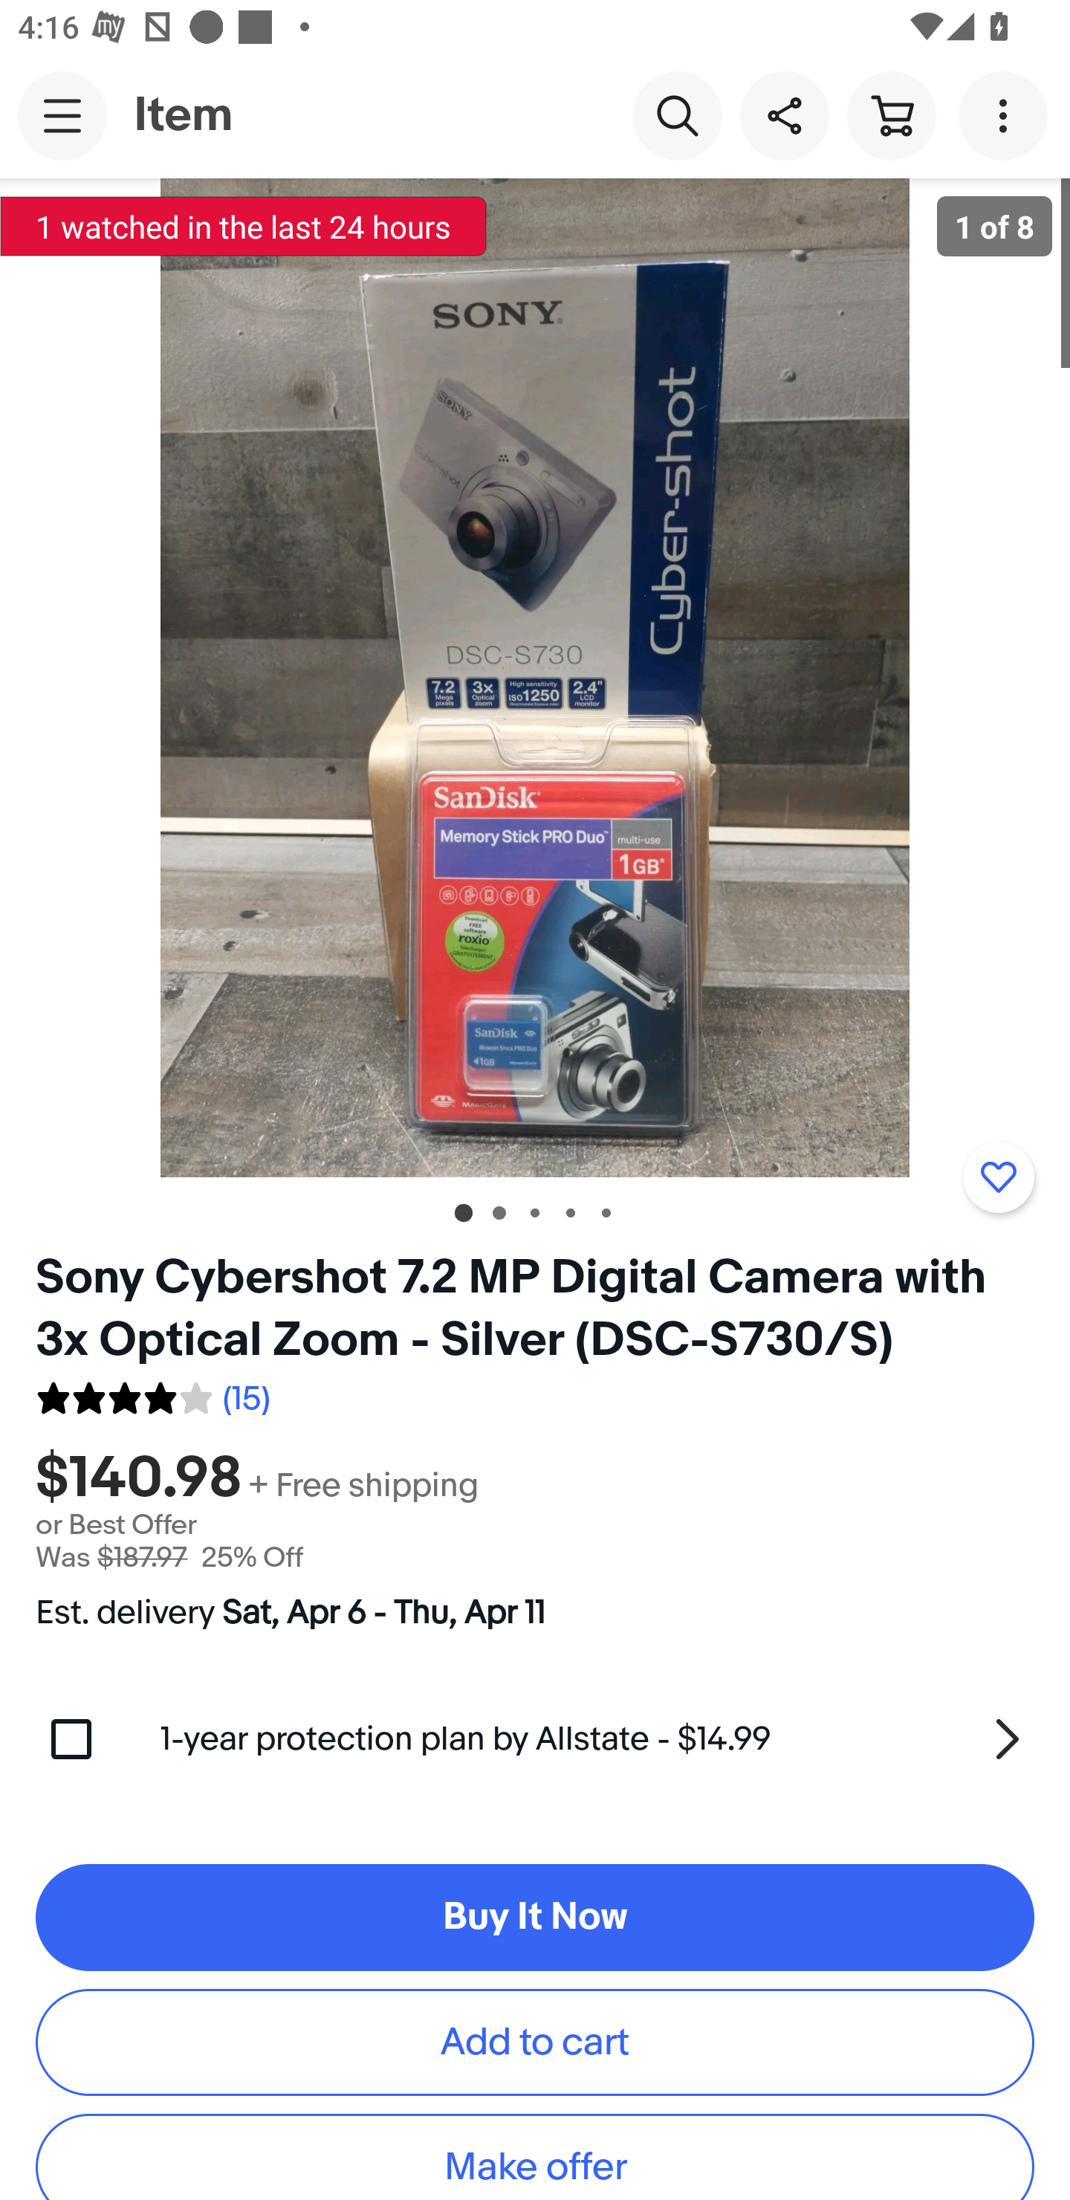  What do you see at coordinates (1008, 114) in the screenshot?
I see `More options` at bounding box center [1008, 114].